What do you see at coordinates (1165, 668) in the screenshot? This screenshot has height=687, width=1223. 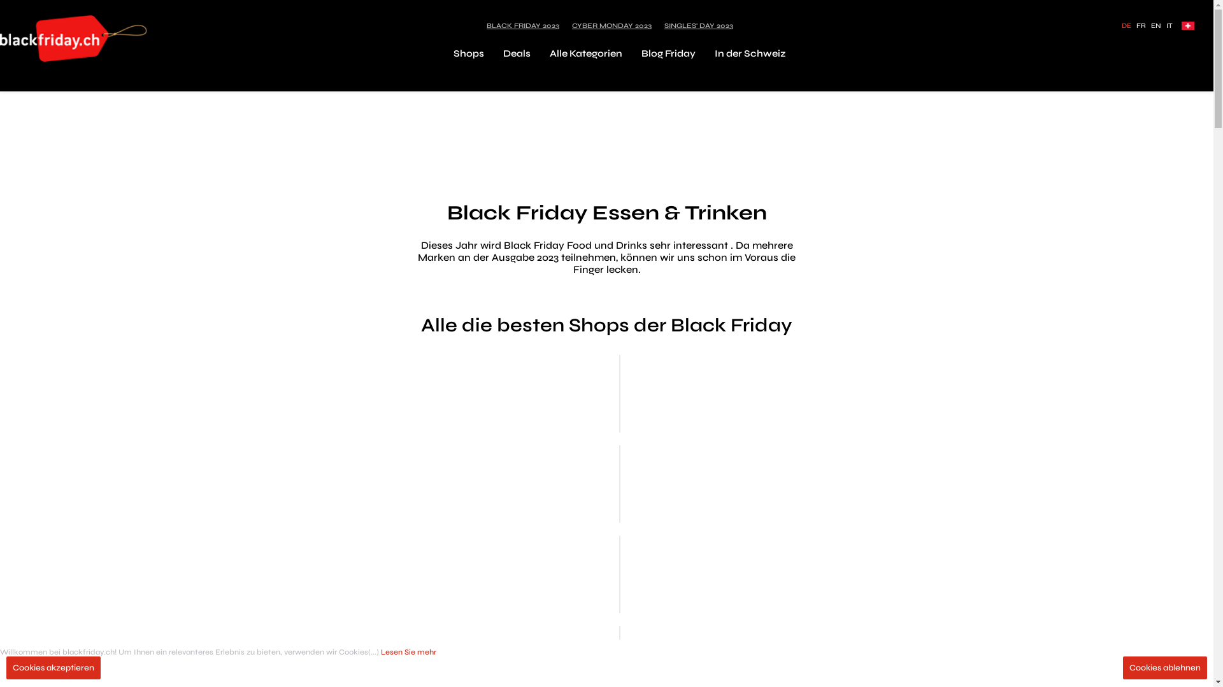 I see `Cookies ablehnen` at bounding box center [1165, 668].